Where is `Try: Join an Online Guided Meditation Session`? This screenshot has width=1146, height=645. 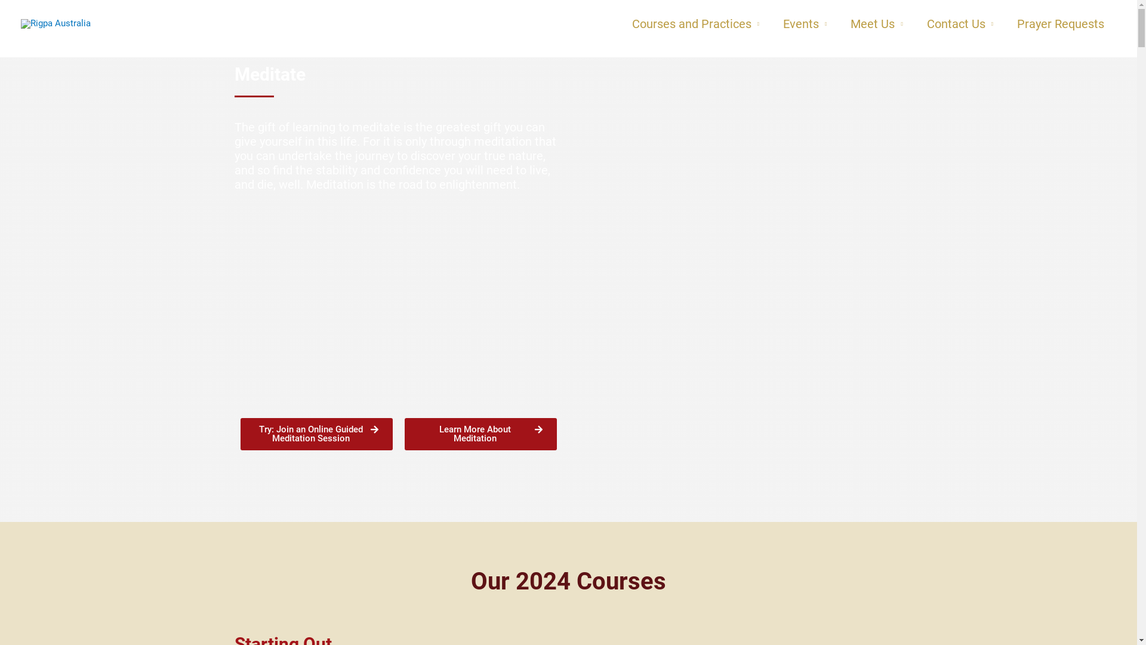 Try: Join an Online Guided Meditation Session is located at coordinates (316, 434).